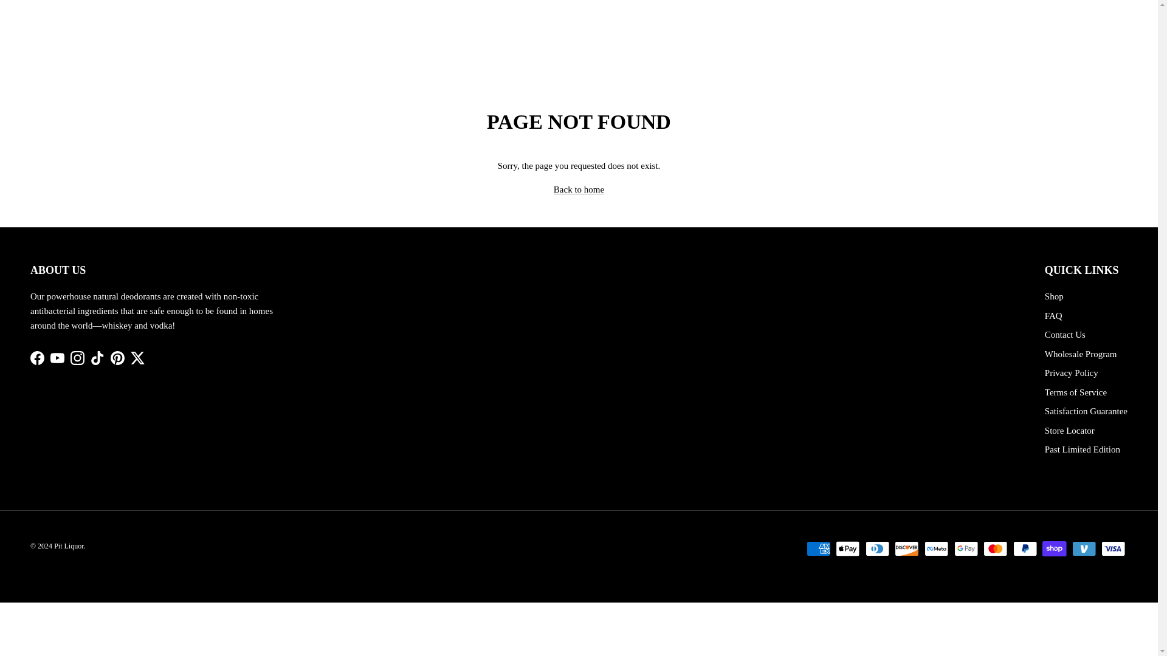 Image resolution: width=1167 pixels, height=656 pixels. I want to click on Shop Pay, so click(1054, 548).